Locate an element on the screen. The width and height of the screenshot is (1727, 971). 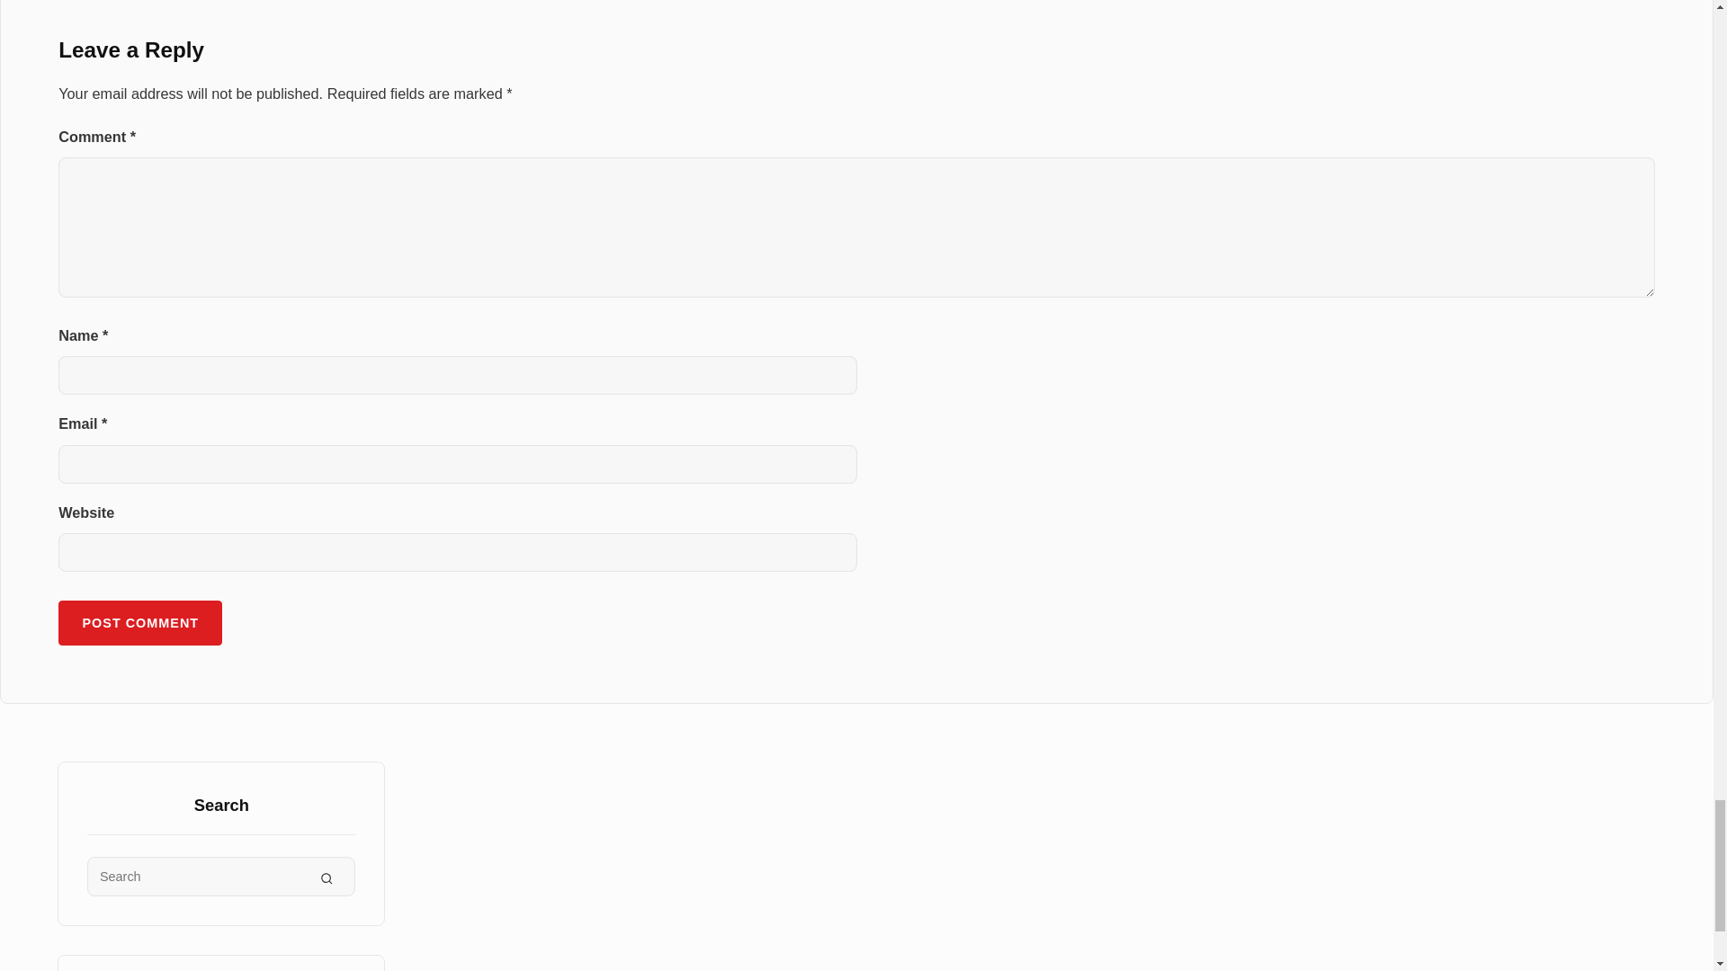
Search for: is located at coordinates (221, 876).